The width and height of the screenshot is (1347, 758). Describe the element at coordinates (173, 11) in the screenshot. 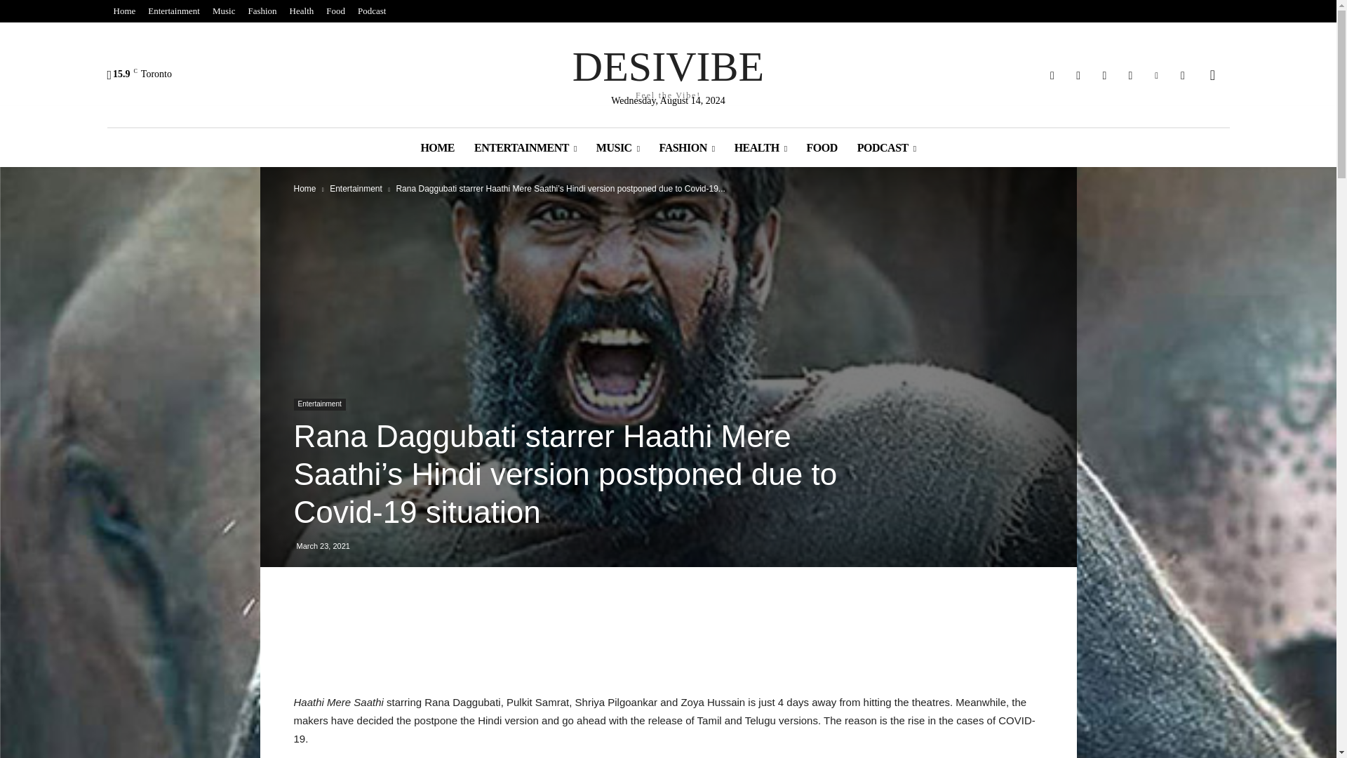

I see `Entertainment` at that location.